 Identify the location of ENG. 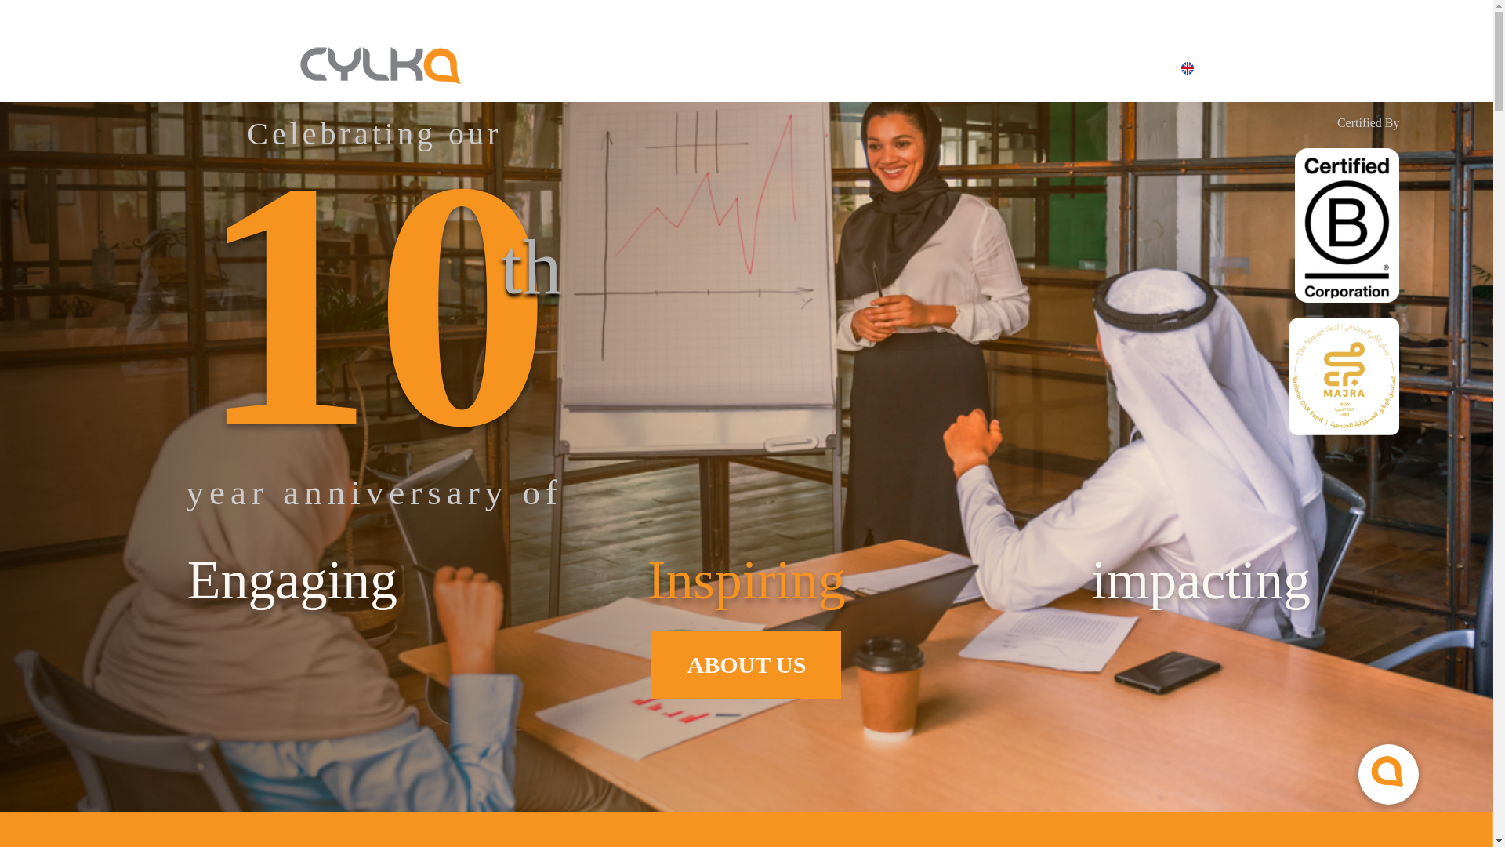
(1166, 71).